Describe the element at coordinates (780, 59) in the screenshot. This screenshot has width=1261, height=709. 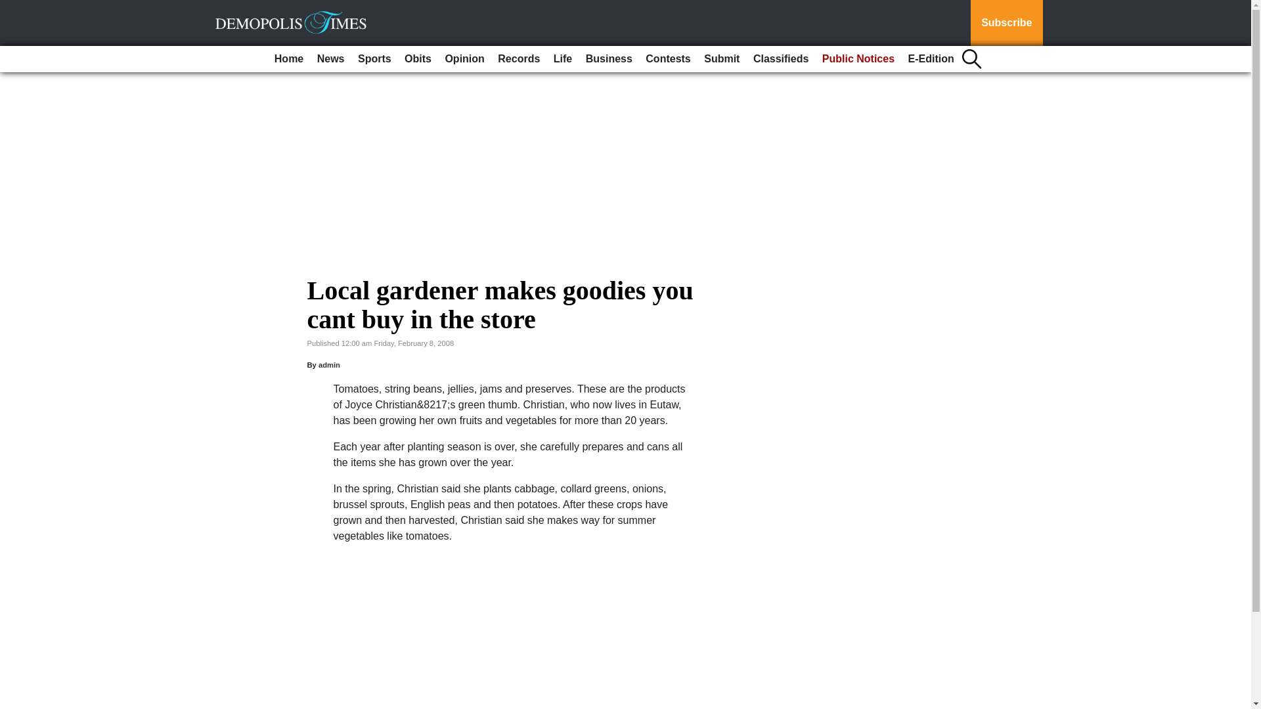
I see `Classifieds` at that location.